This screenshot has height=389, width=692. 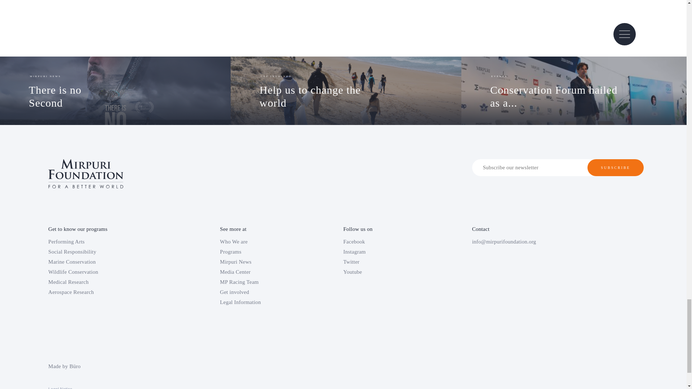 What do you see at coordinates (616, 167) in the screenshot?
I see `Who We are` at bounding box center [616, 167].